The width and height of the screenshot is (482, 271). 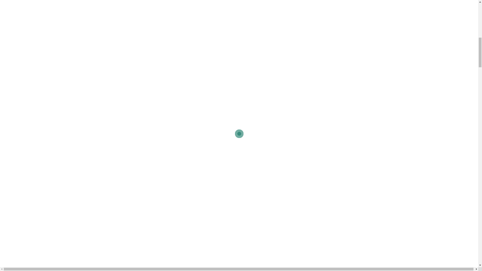 I want to click on Gallery, so click(x=11, y=73).